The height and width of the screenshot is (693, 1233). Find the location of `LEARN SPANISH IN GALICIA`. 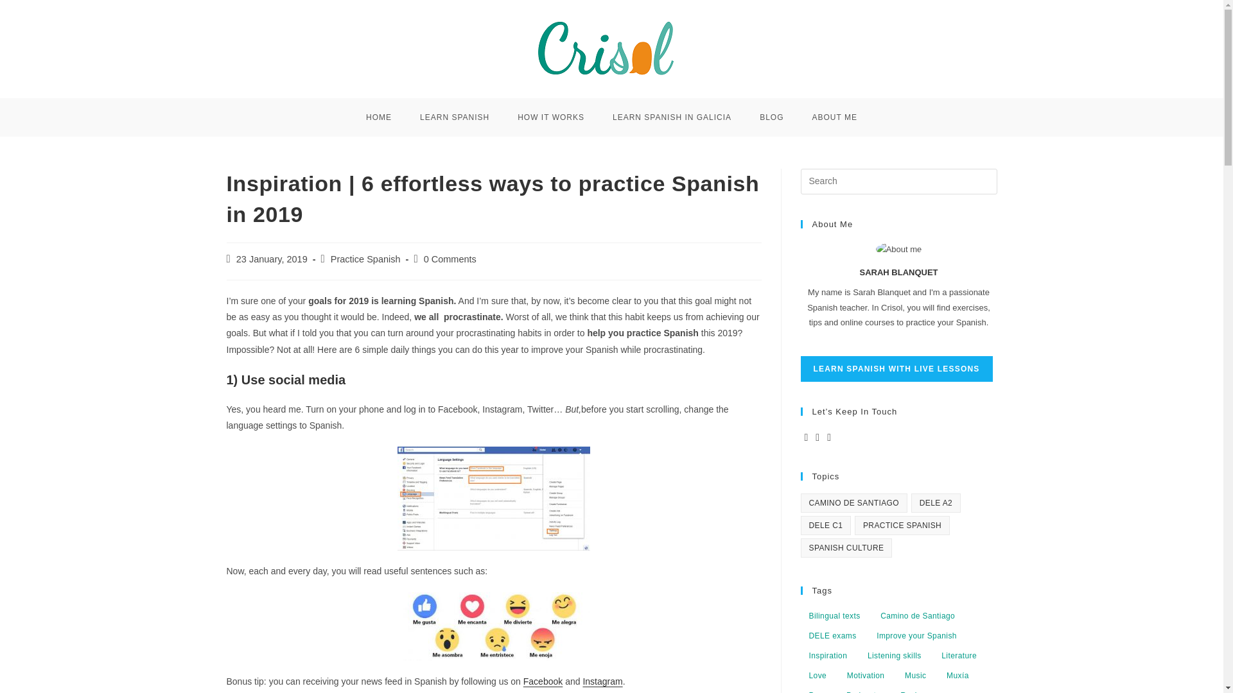

LEARN SPANISH IN GALICIA is located at coordinates (672, 117).